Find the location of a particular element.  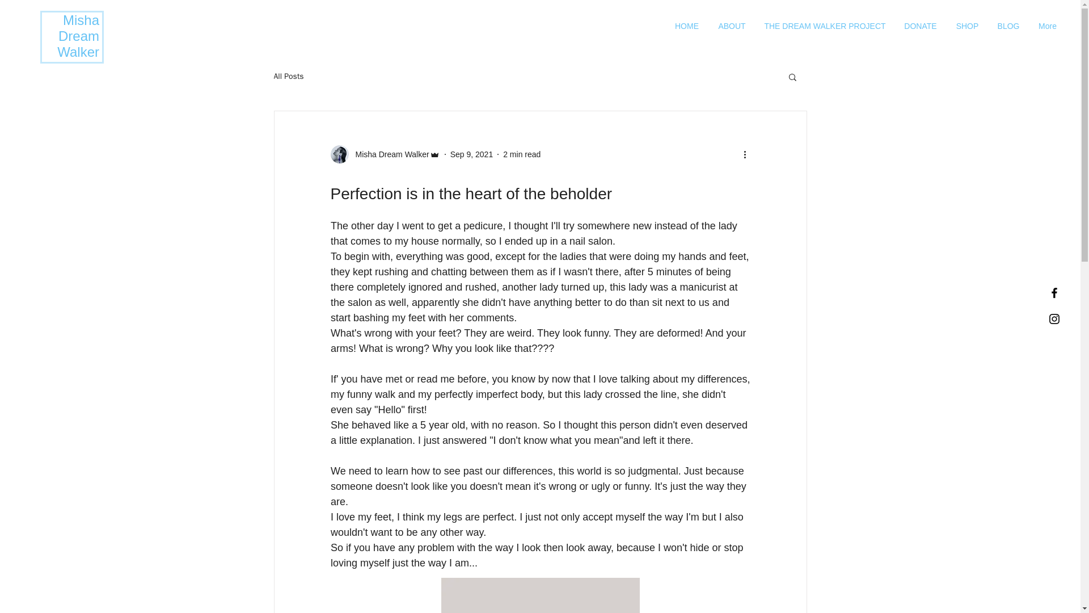

DONATE is located at coordinates (920, 26).